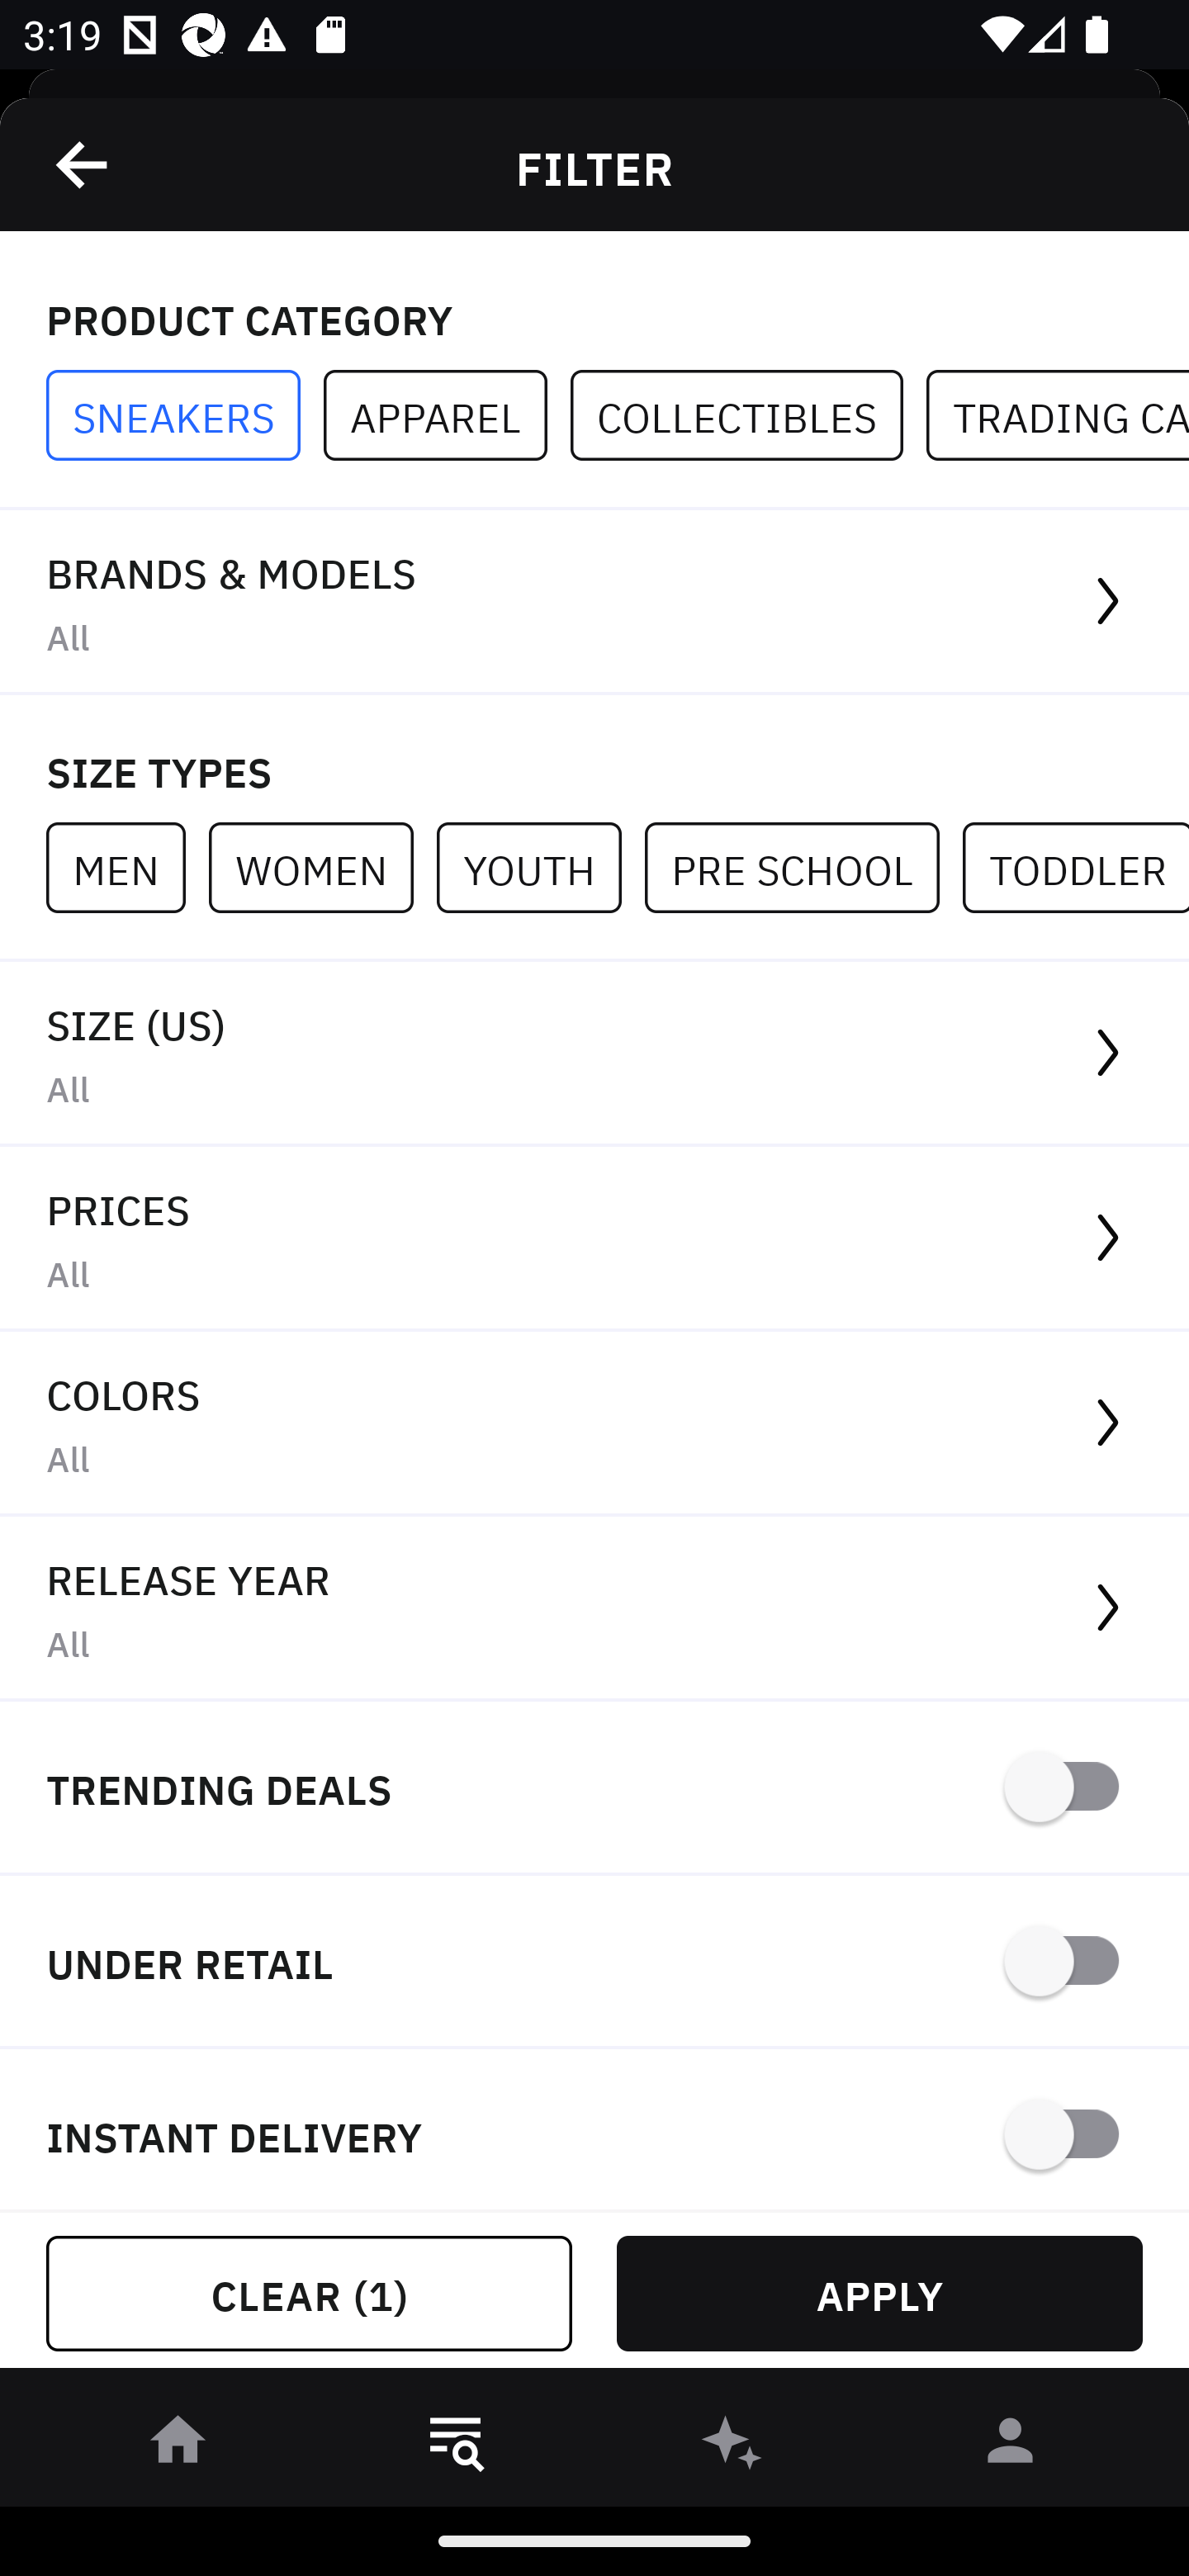 The width and height of the screenshot is (1189, 2576). Describe the element at coordinates (594, 1238) in the screenshot. I see `PRICES All` at that location.